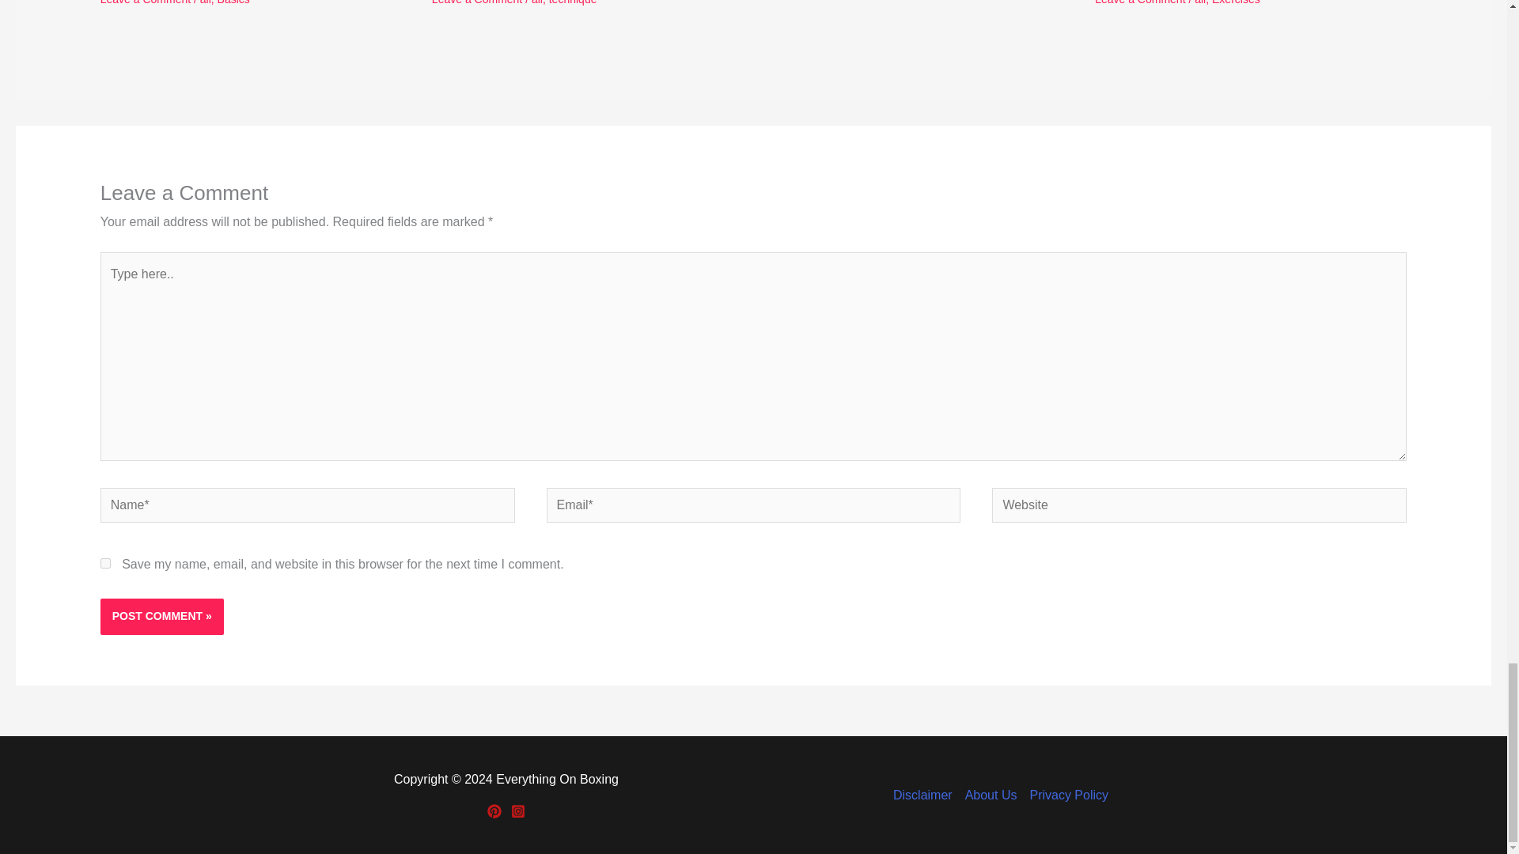  Describe the element at coordinates (105, 563) in the screenshot. I see `yes` at that location.